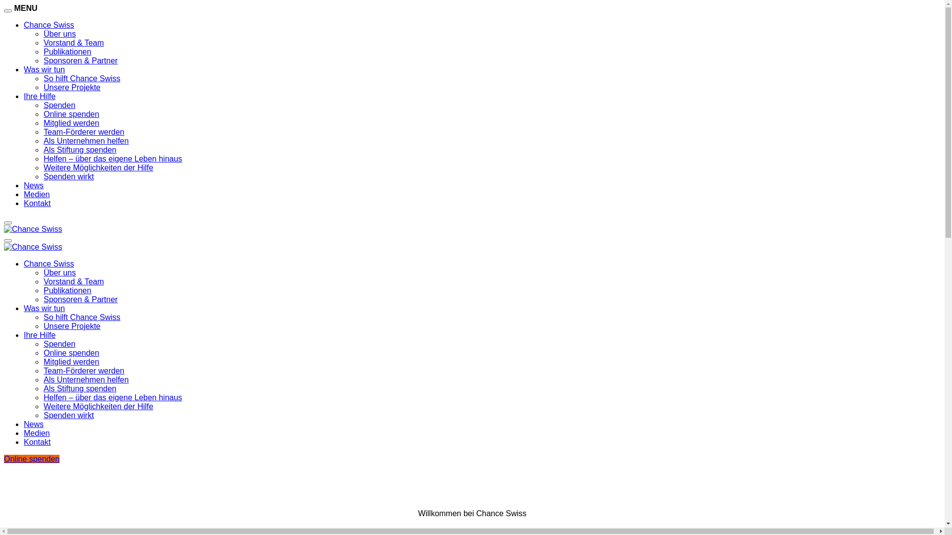 This screenshot has width=952, height=535. Describe the element at coordinates (72, 326) in the screenshot. I see `Unsere Projekte` at that location.